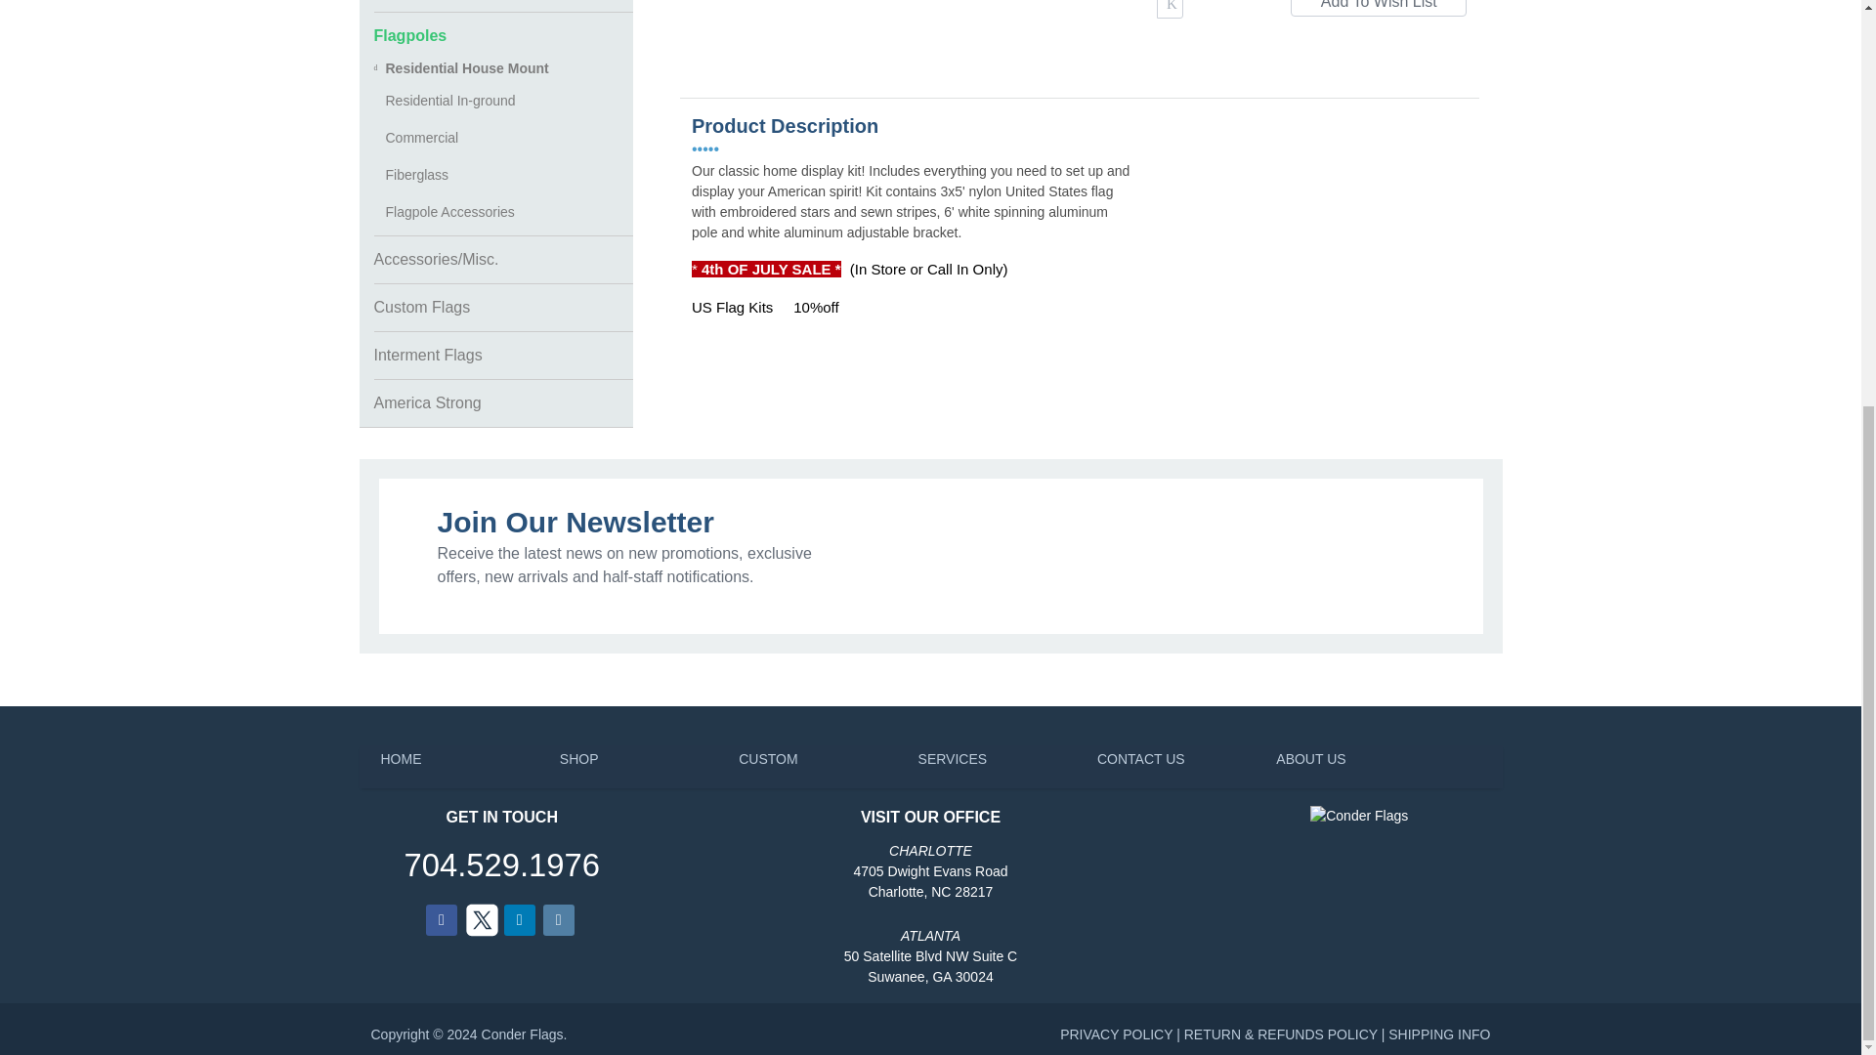  I want to click on Facebook, so click(442, 919).